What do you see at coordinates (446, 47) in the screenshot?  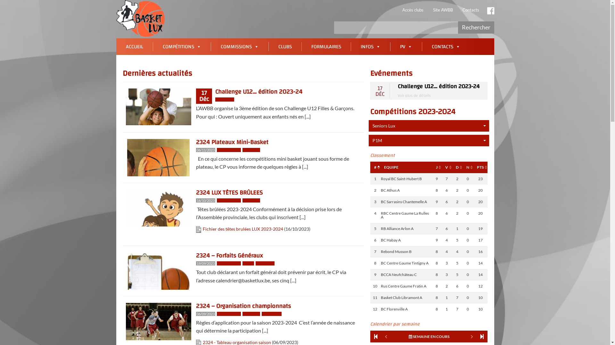 I see `CONTACTS` at bounding box center [446, 47].